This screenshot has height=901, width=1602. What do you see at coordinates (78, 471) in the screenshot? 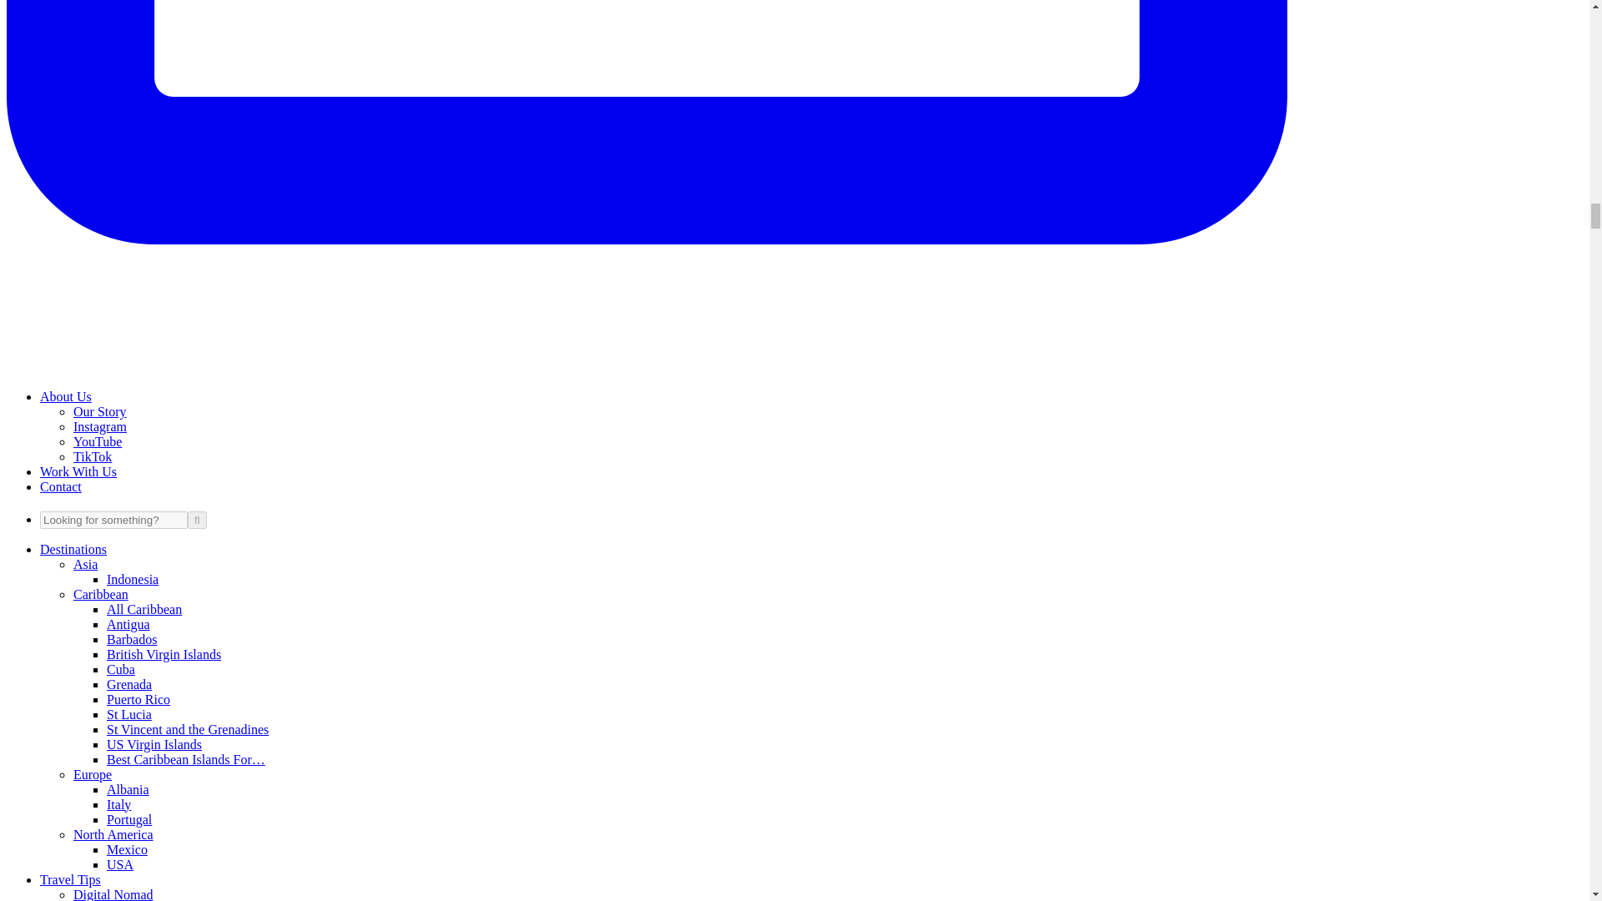
I see `Work With Us` at bounding box center [78, 471].